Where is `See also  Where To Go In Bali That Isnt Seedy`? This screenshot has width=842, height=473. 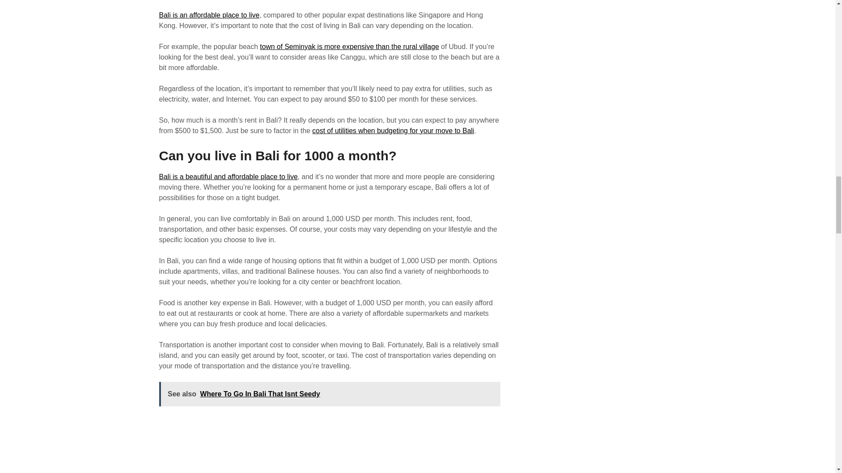
See also  Where To Go In Bali That Isnt Seedy is located at coordinates (329, 394).